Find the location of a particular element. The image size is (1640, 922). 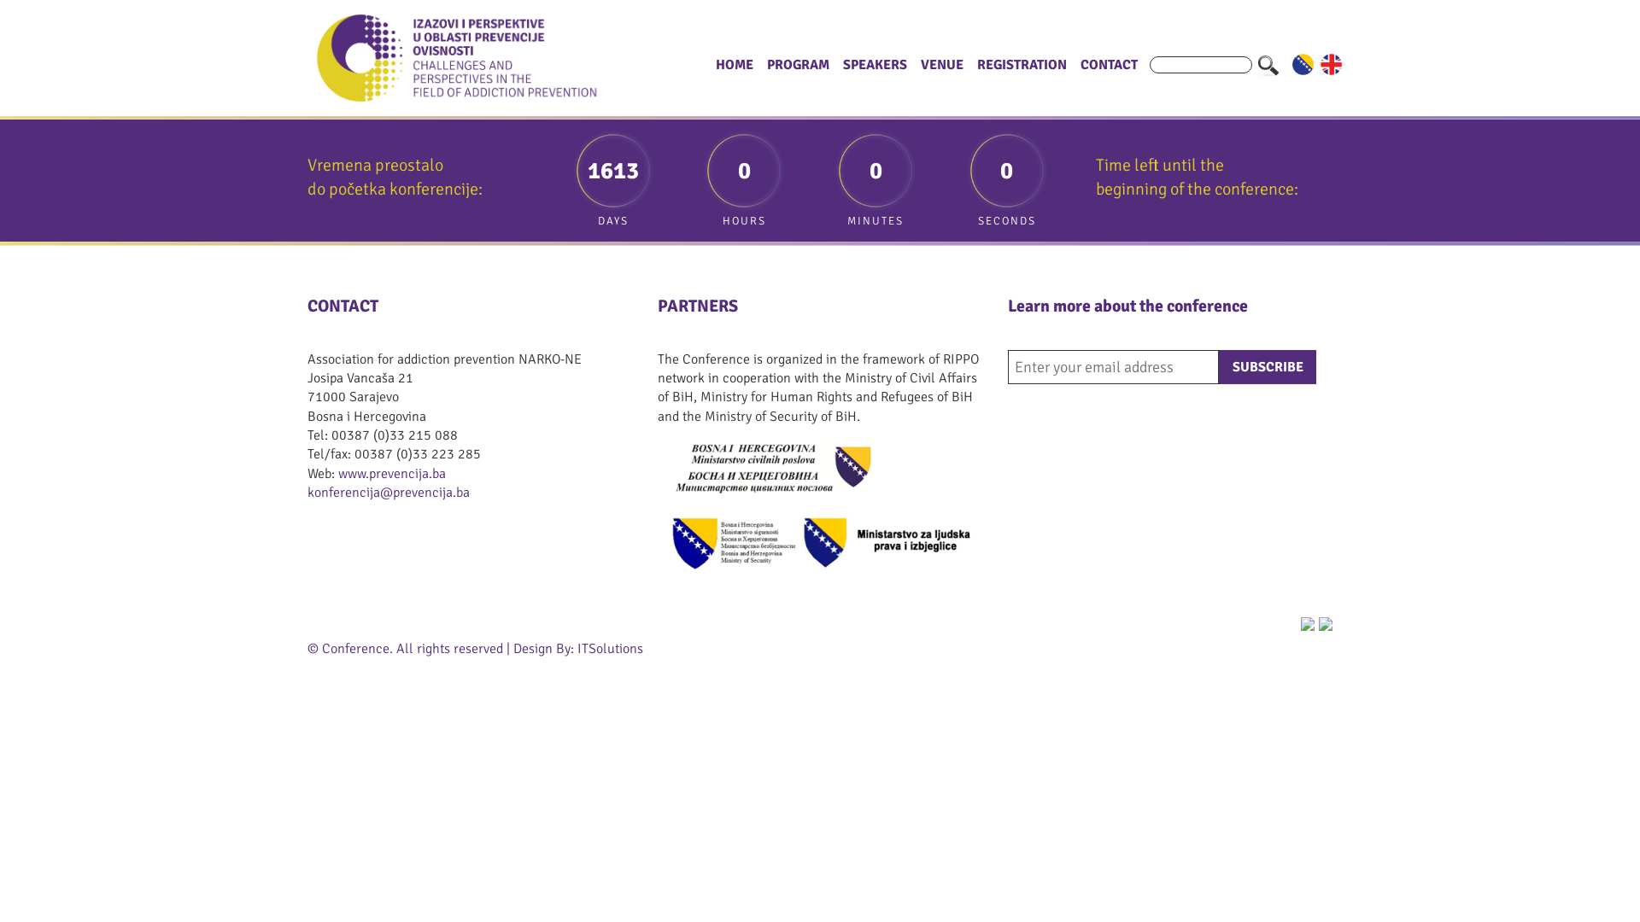

SPEAKERS is located at coordinates (875, 65).